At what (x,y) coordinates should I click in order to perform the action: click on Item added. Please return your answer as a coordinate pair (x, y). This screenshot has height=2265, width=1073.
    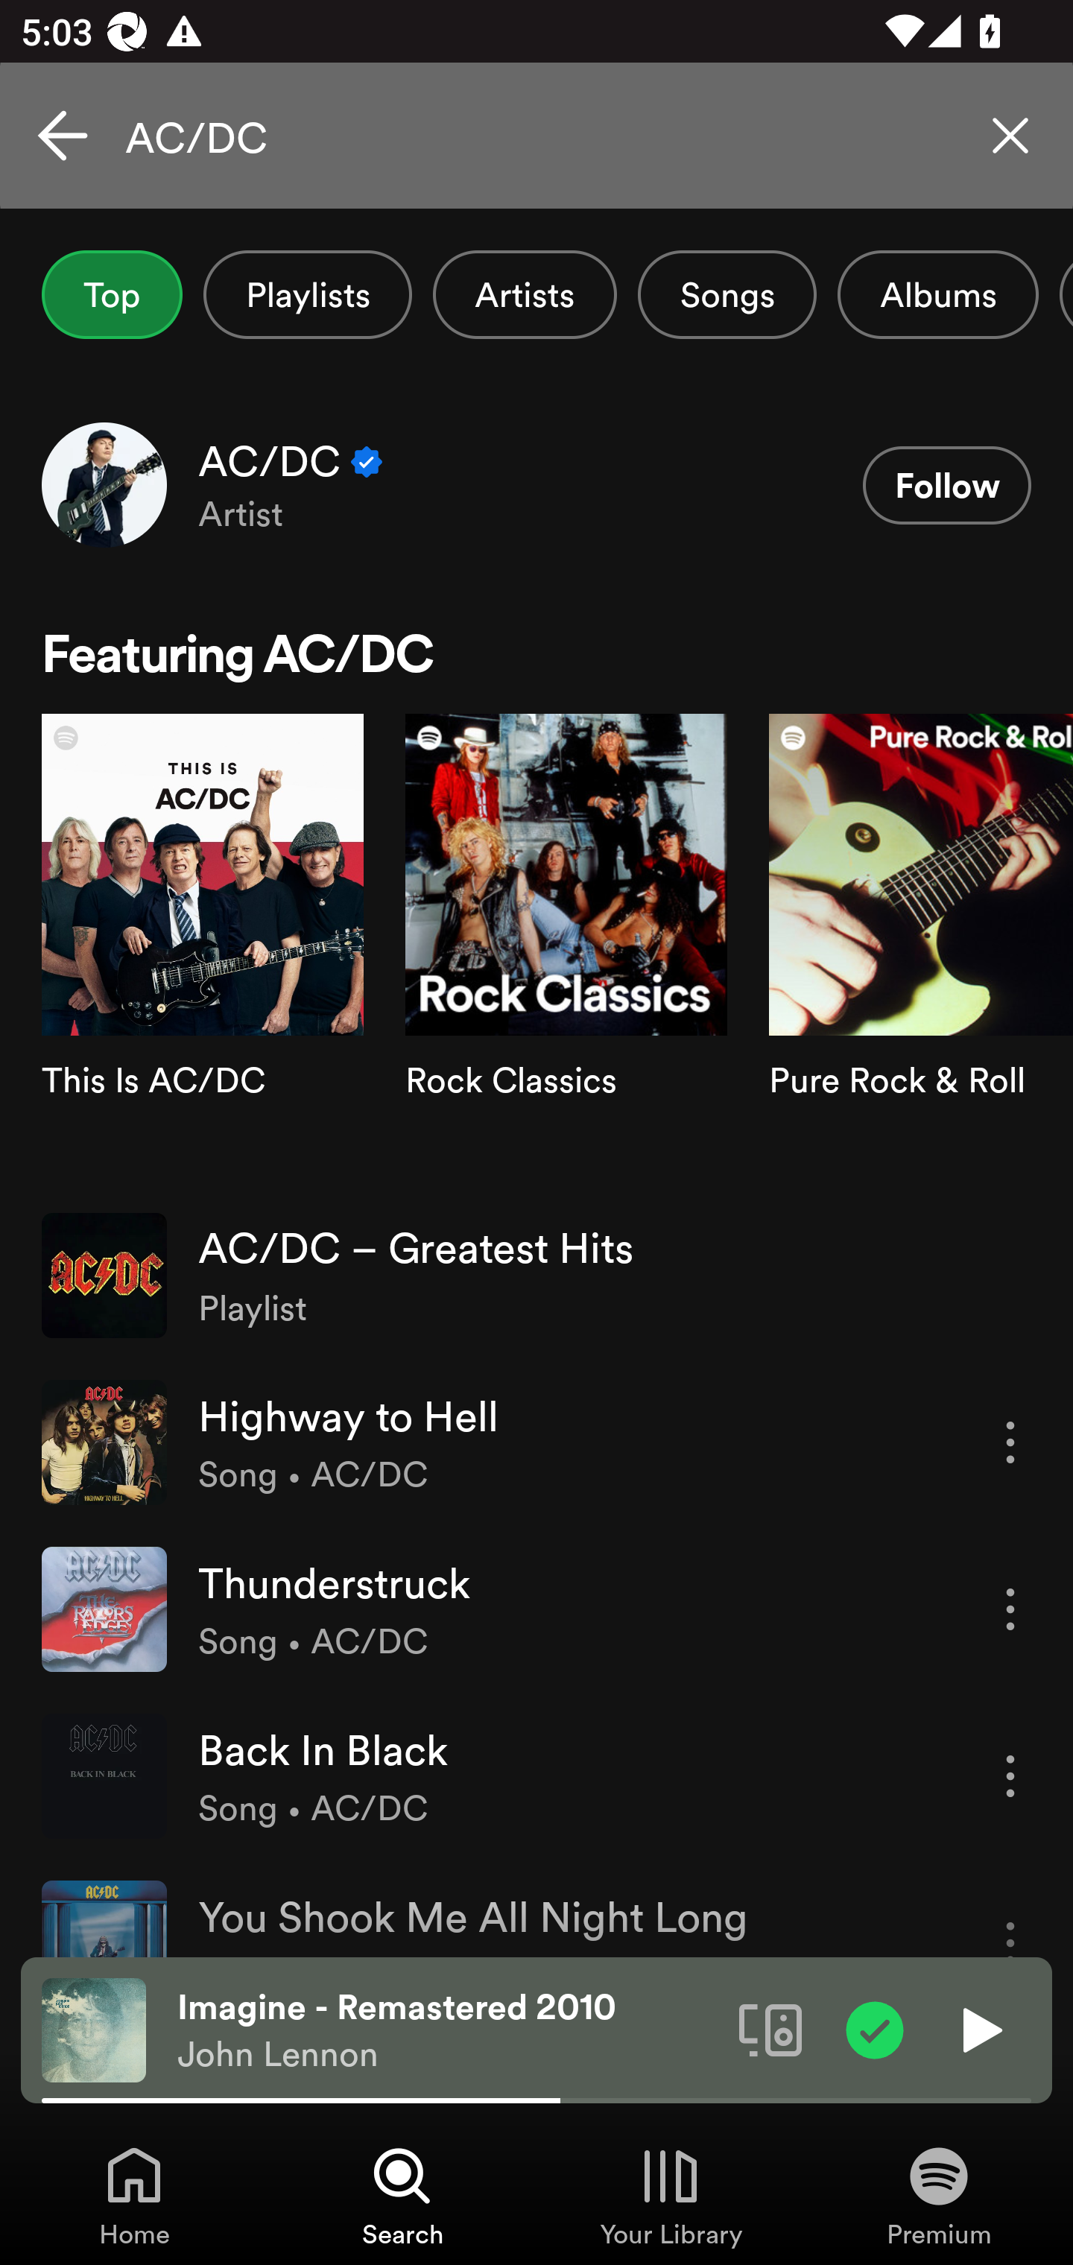
    Looking at the image, I should click on (875, 2029).